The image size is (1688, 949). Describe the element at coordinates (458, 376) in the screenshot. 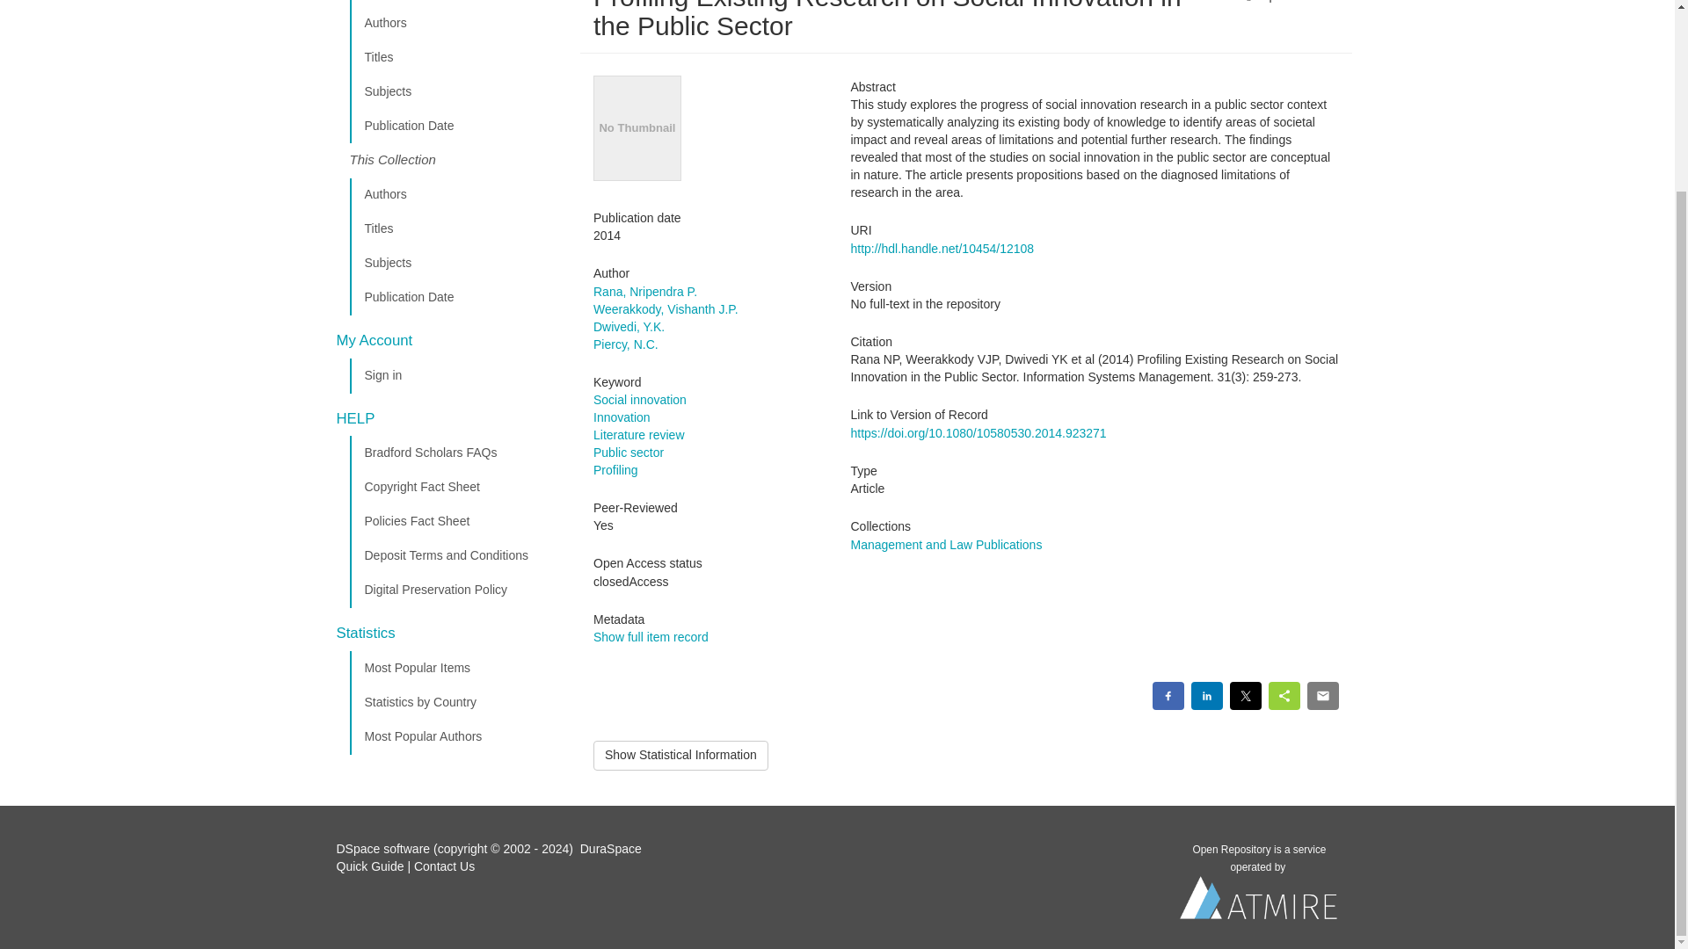

I see `Sign in` at that location.